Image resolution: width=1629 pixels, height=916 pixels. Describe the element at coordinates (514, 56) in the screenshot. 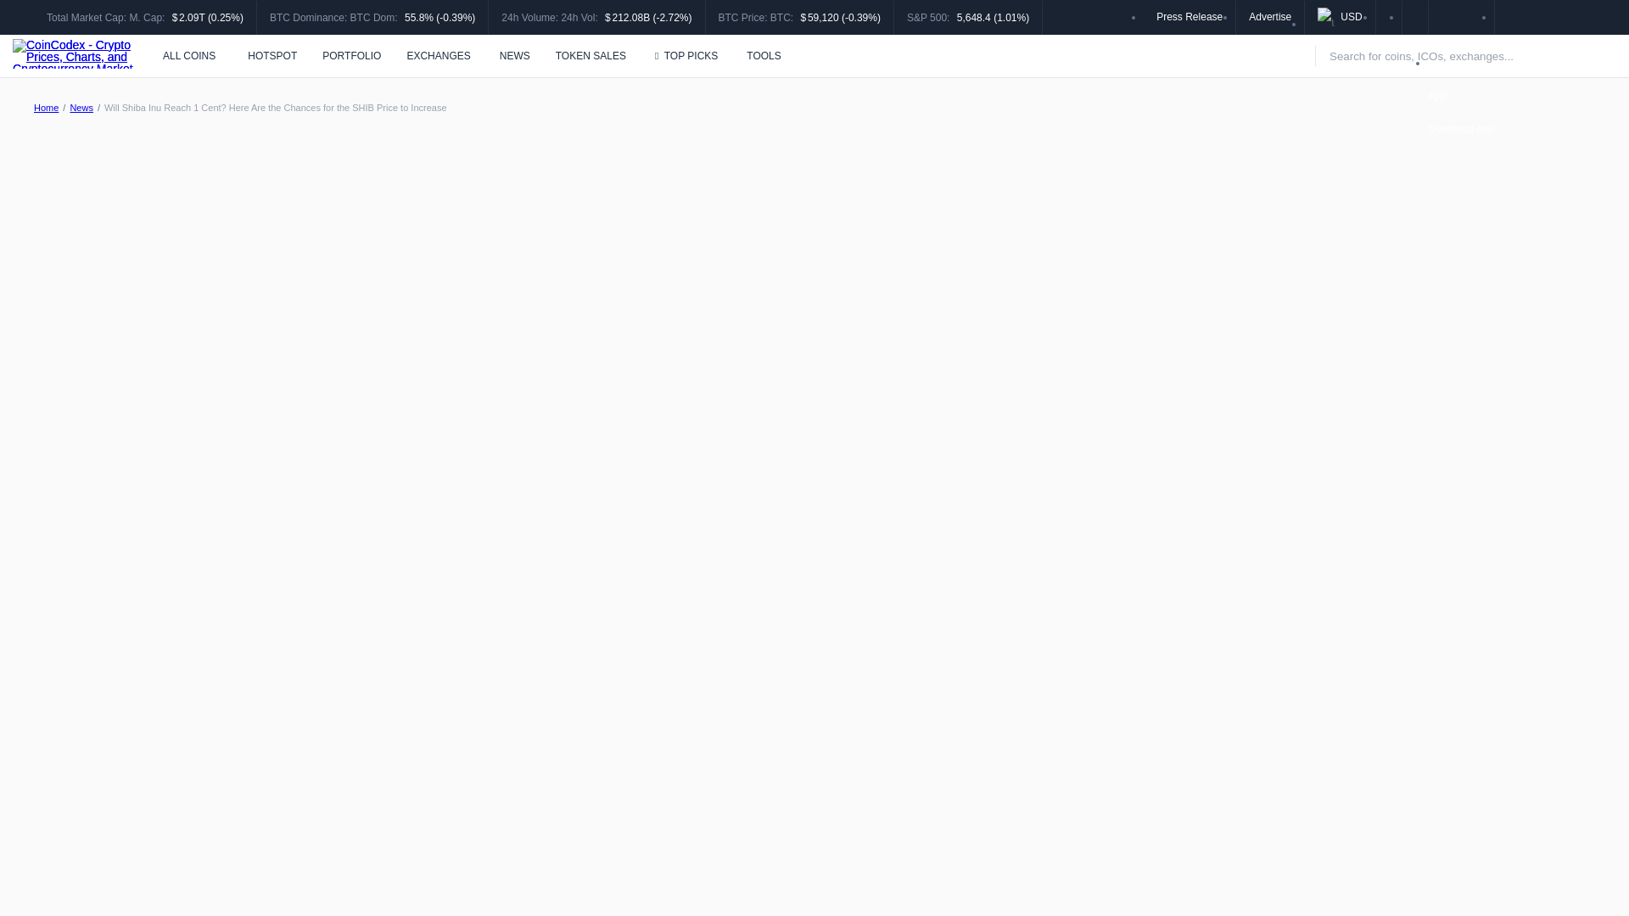

I see `NEWS` at that location.